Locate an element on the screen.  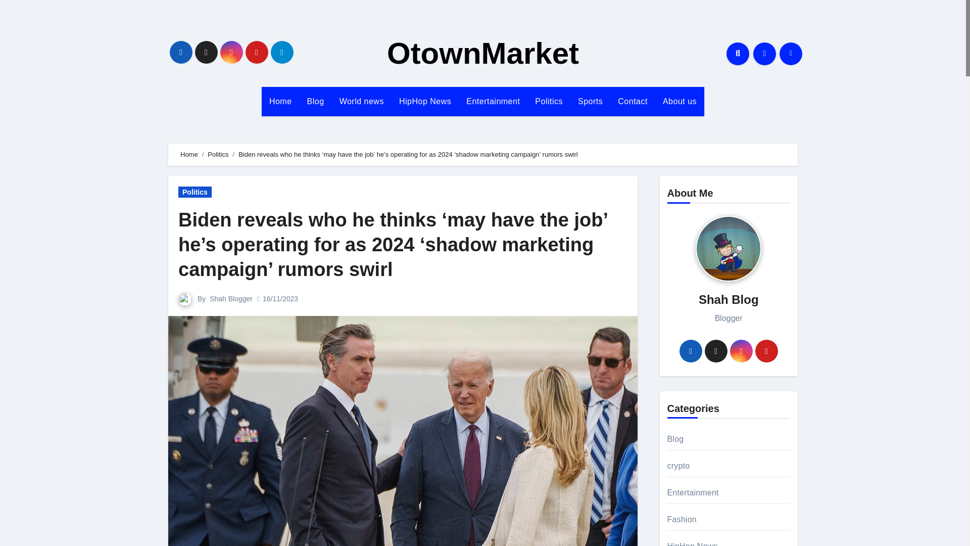
Home is located at coordinates (281, 101).